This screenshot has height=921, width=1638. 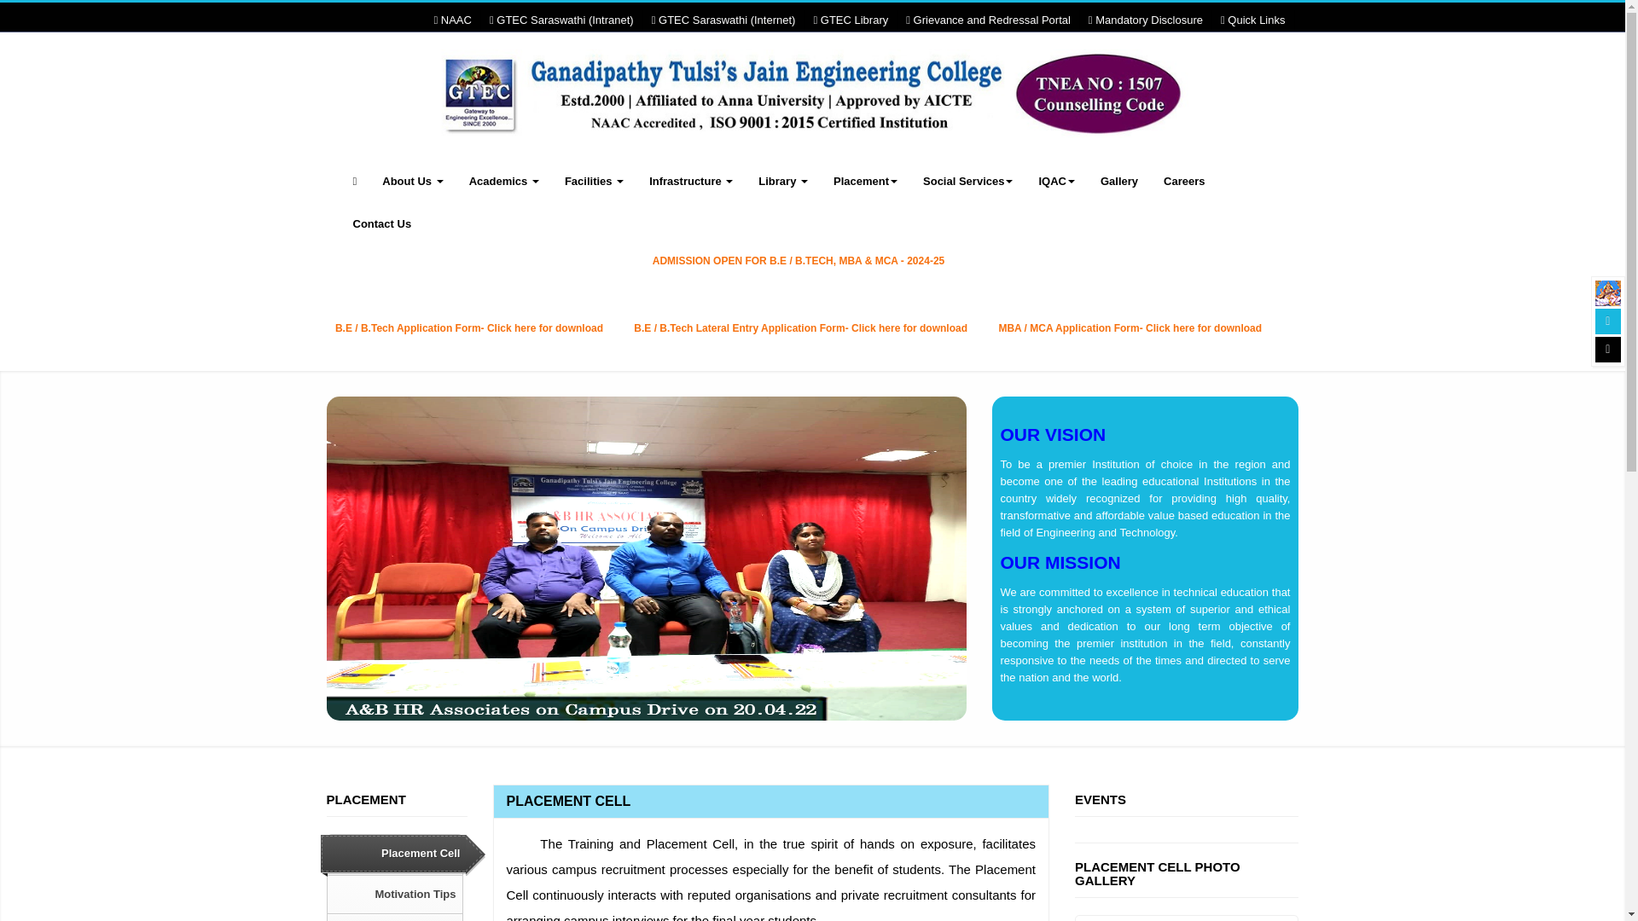 I want to click on Staff Login, so click(x=1608, y=321).